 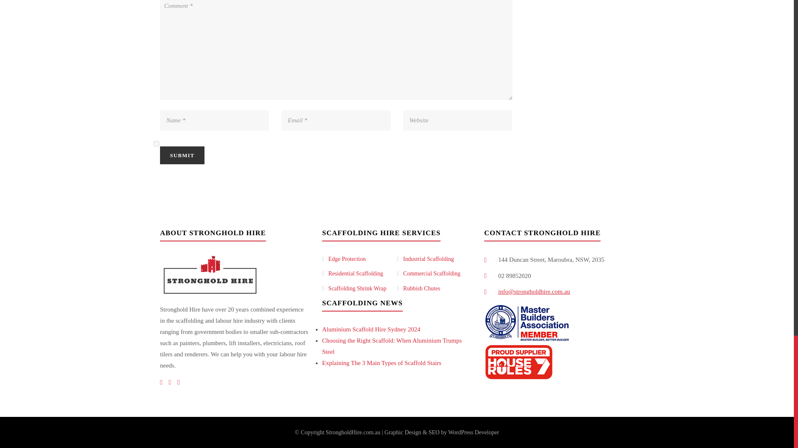 What do you see at coordinates (182, 155) in the screenshot?
I see `Submit` at bounding box center [182, 155].